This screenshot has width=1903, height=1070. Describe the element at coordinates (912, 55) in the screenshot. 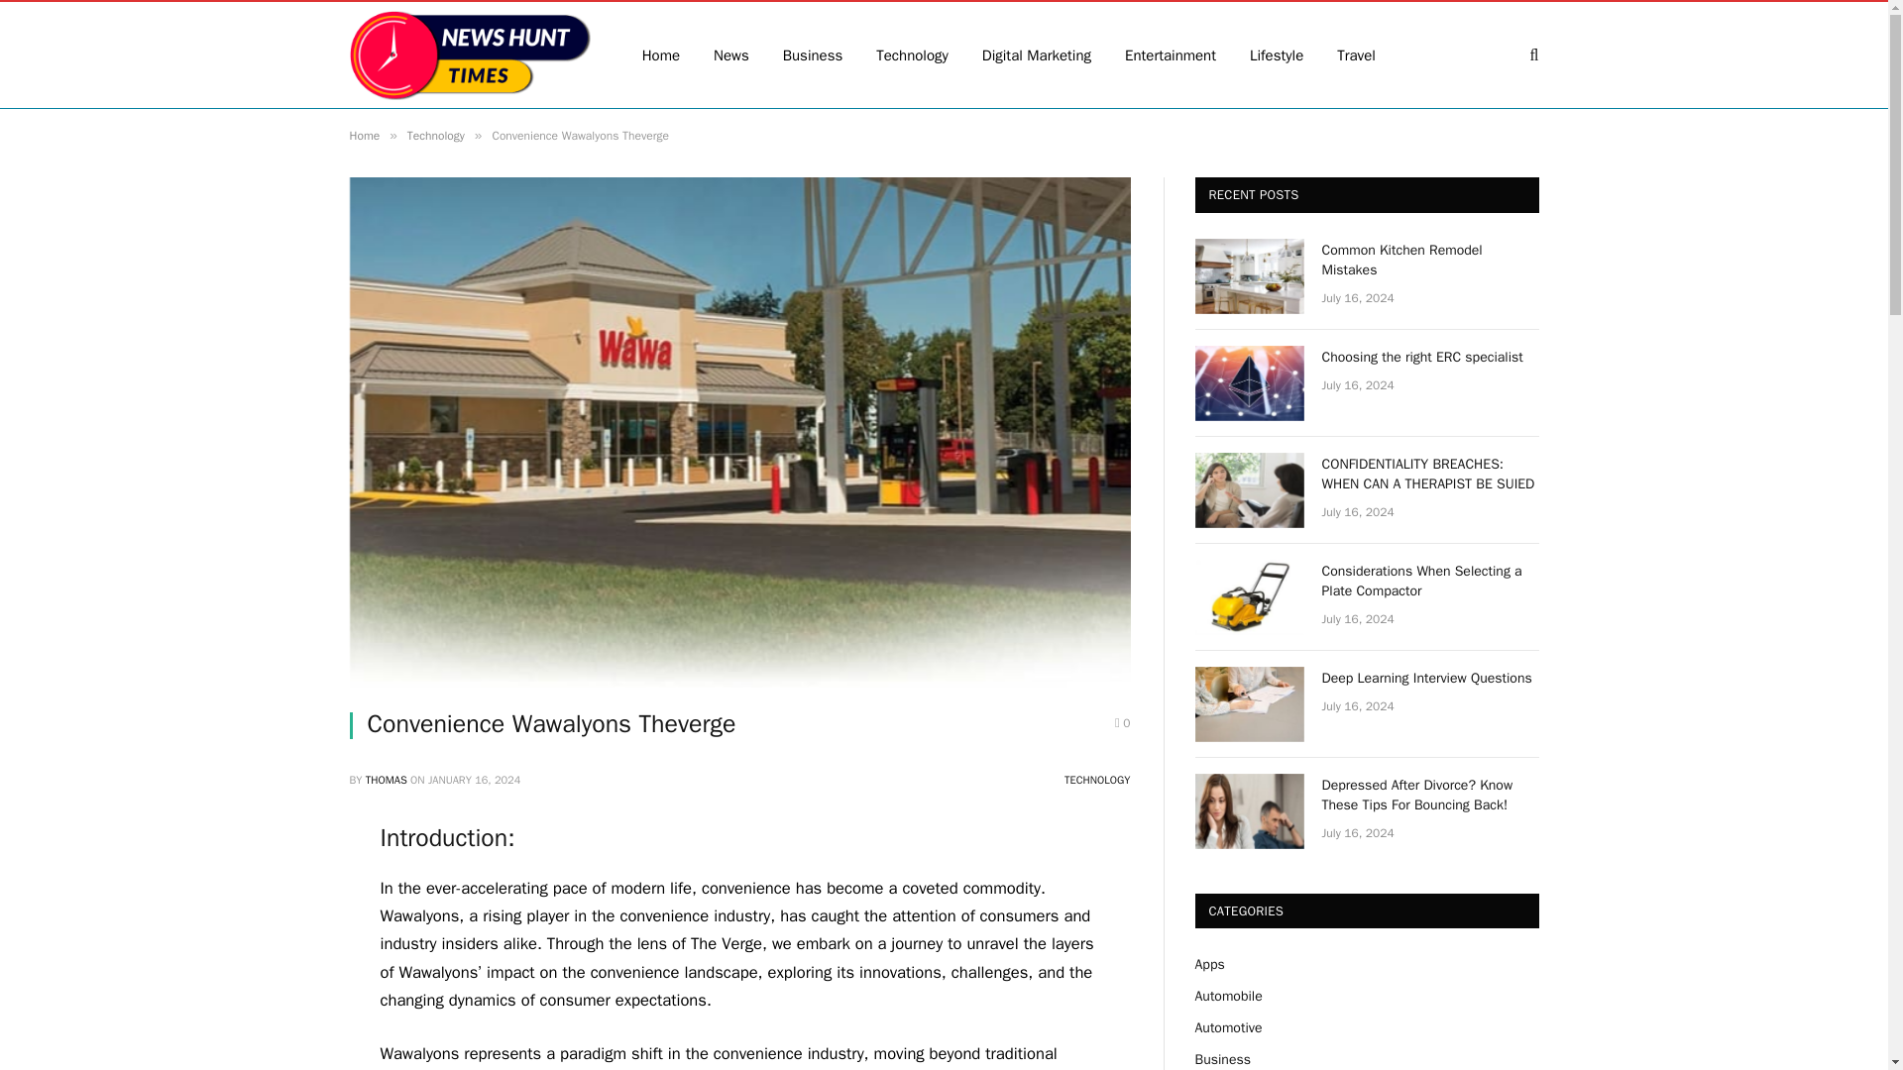

I see `Technology` at that location.